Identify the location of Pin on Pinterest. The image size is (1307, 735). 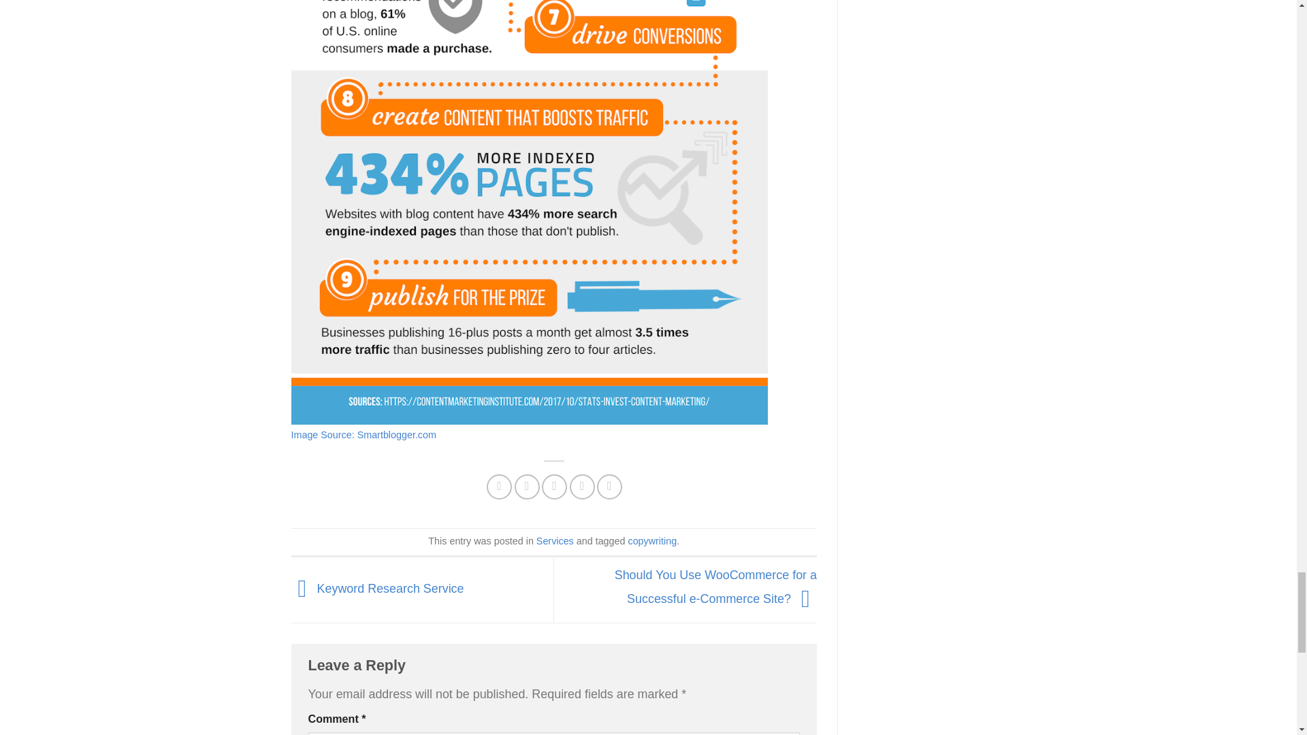
(582, 487).